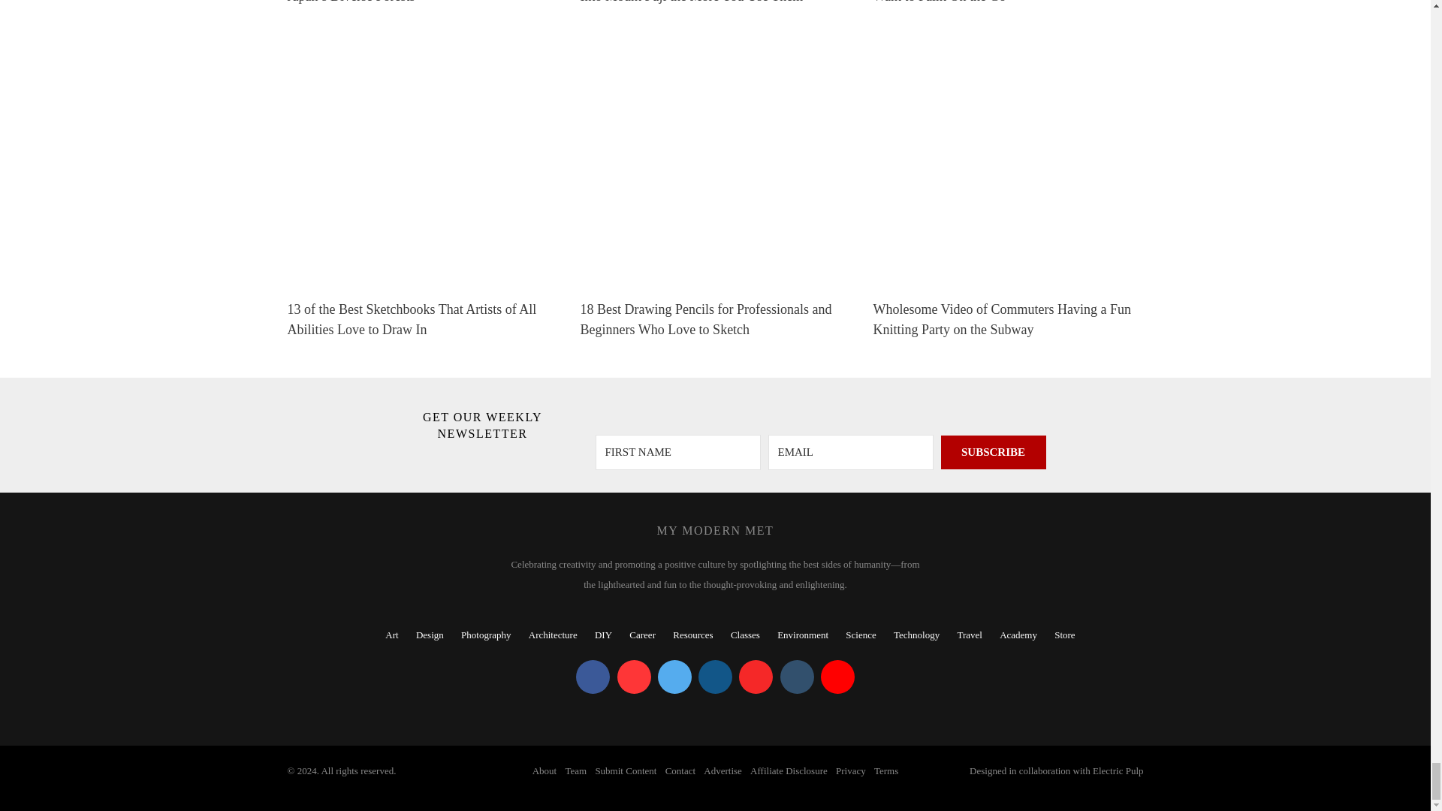 This screenshot has height=811, width=1442. Describe the element at coordinates (837, 677) in the screenshot. I see `My Modern Met on YouTube` at that location.